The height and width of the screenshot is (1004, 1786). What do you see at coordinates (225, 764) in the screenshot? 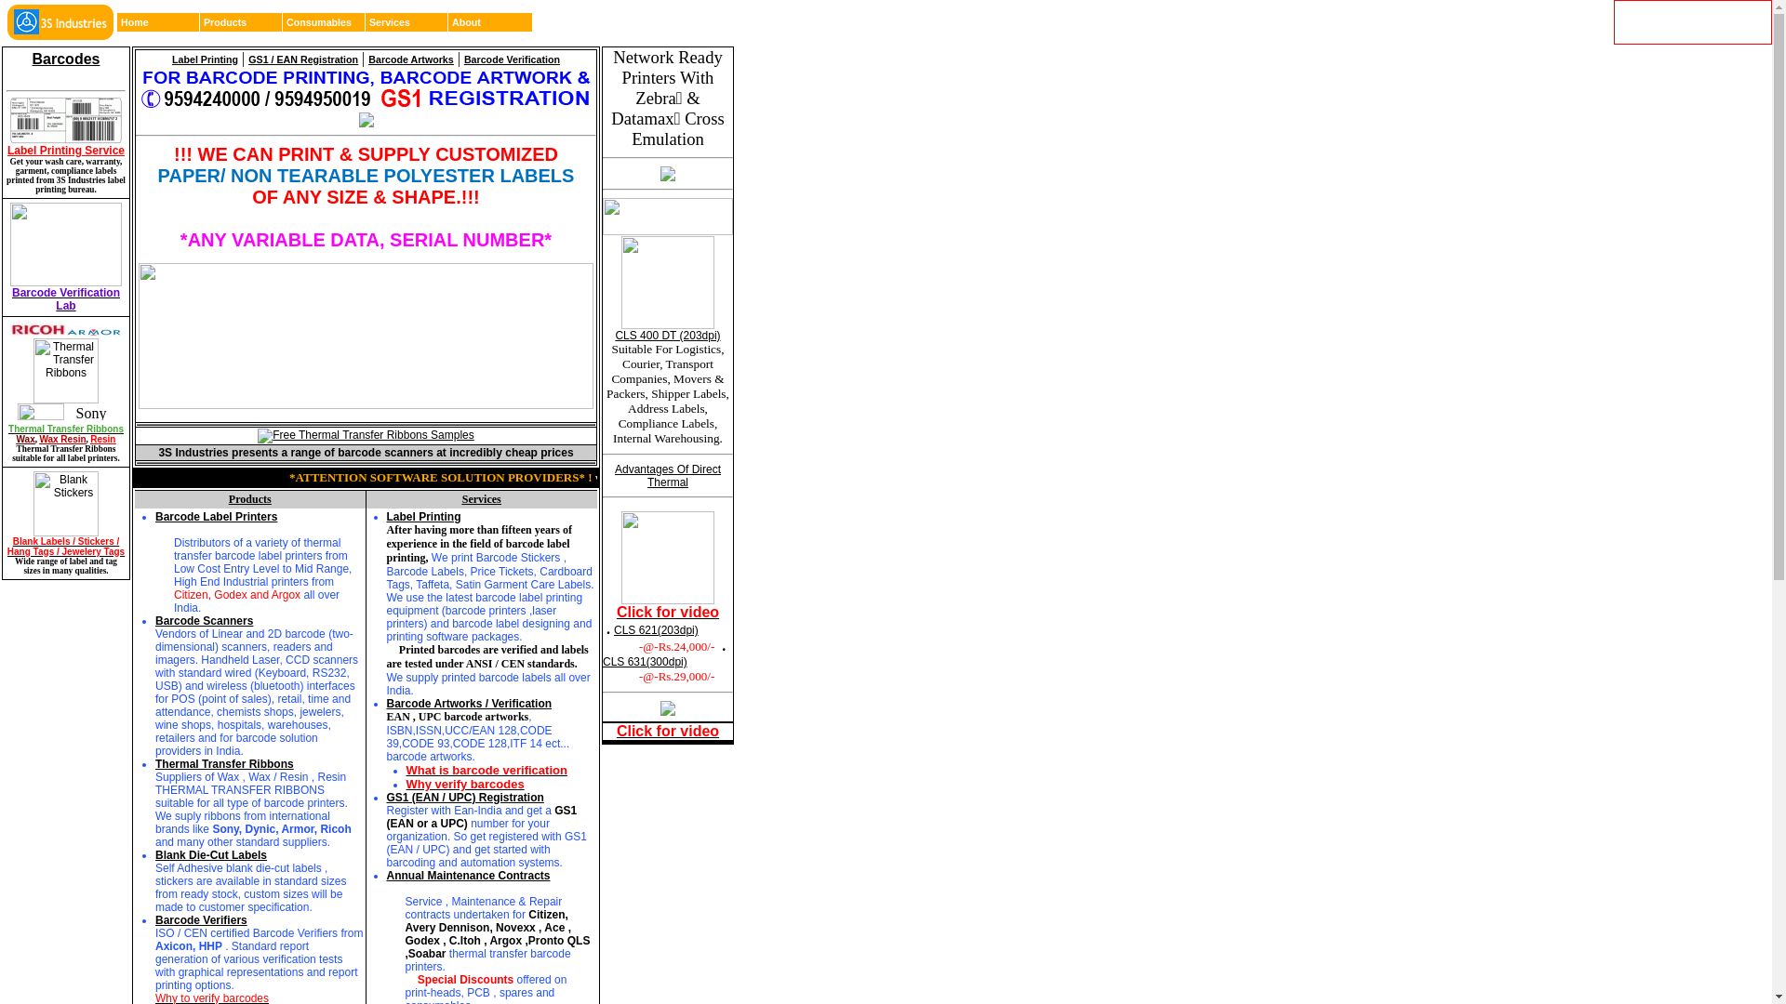
I see `Thermal Transfer Ribbons` at bounding box center [225, 764].